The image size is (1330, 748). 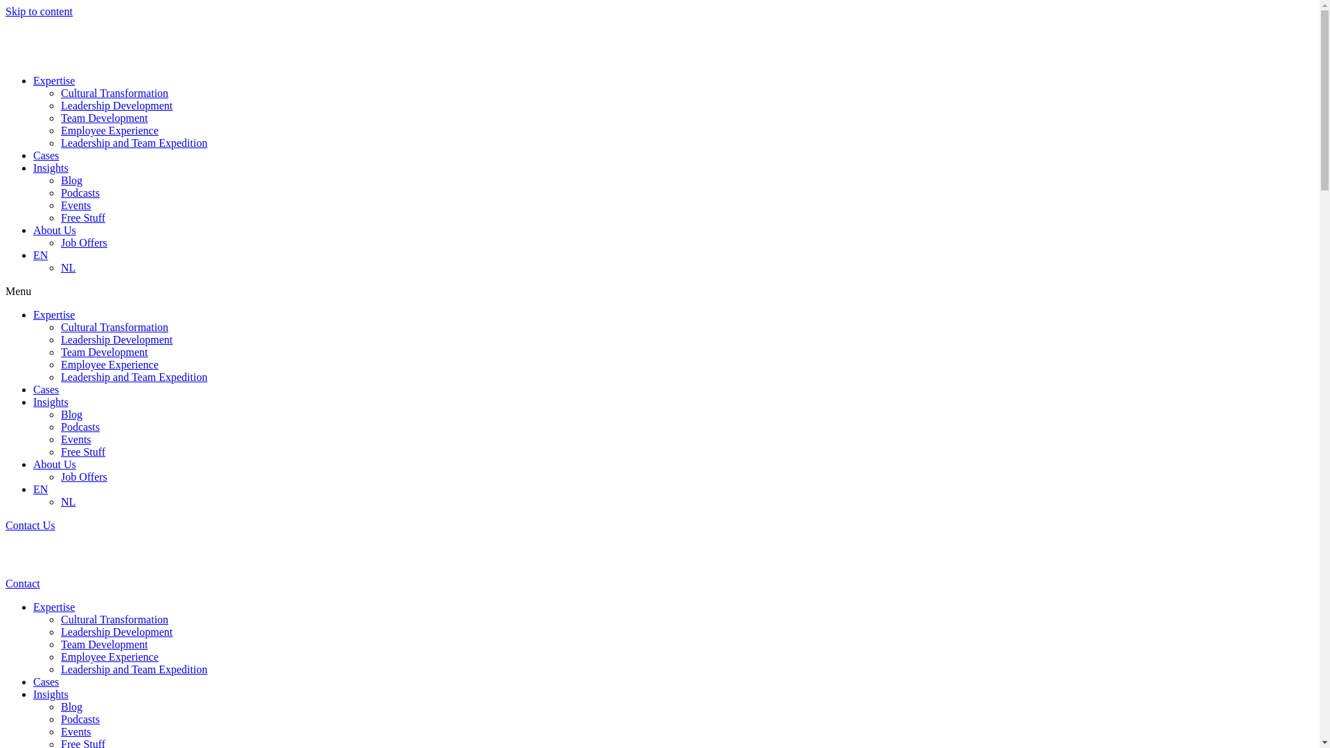 I want to click on Leadership Development, so click(x=116, y=105).